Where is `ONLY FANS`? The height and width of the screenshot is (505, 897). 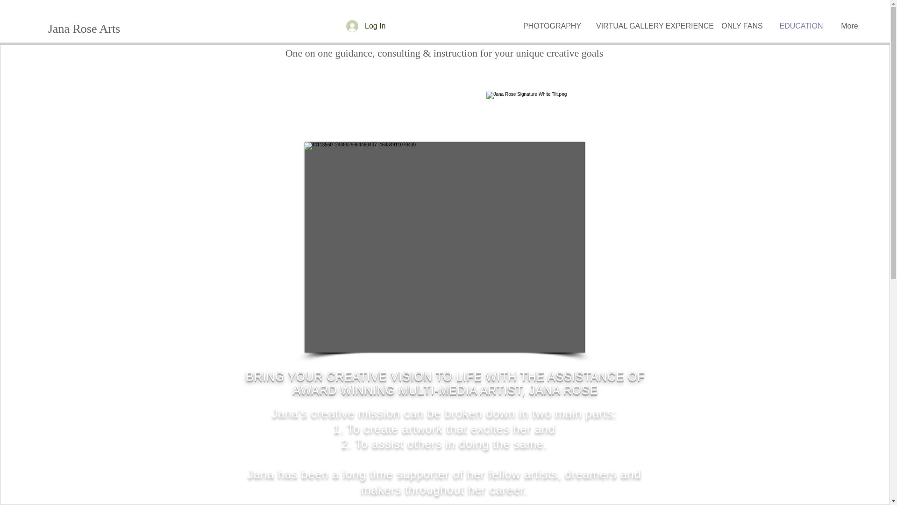
ONLY FANS is located at coordinates (742, 26).